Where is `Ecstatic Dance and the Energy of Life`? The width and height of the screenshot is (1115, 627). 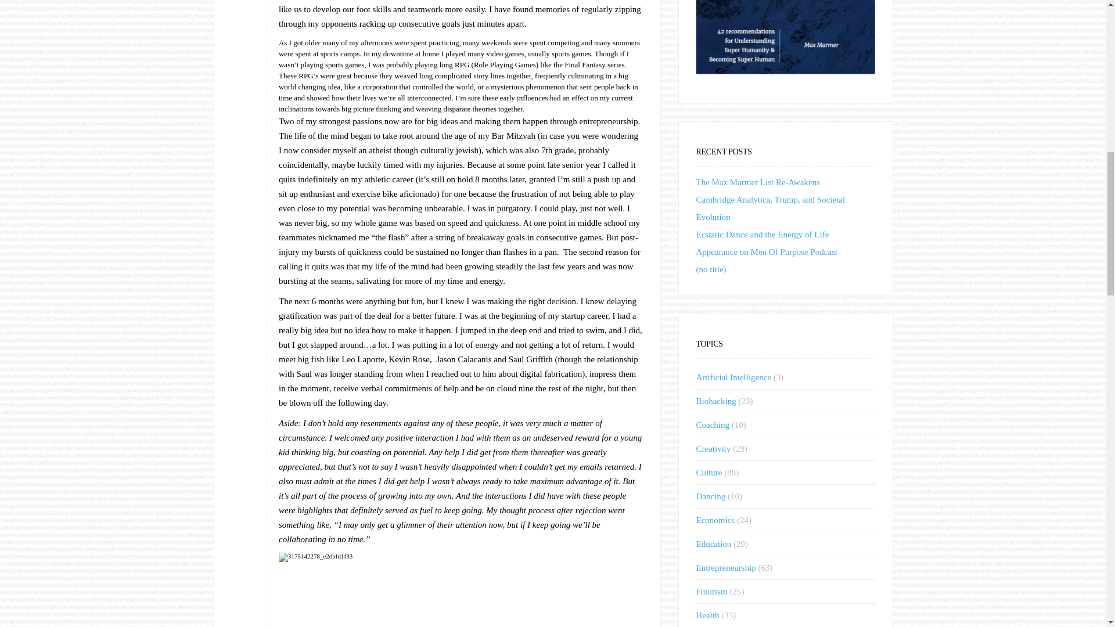
Ecstatic Dance and the Energy of Life is located at coordinates (762, 235).